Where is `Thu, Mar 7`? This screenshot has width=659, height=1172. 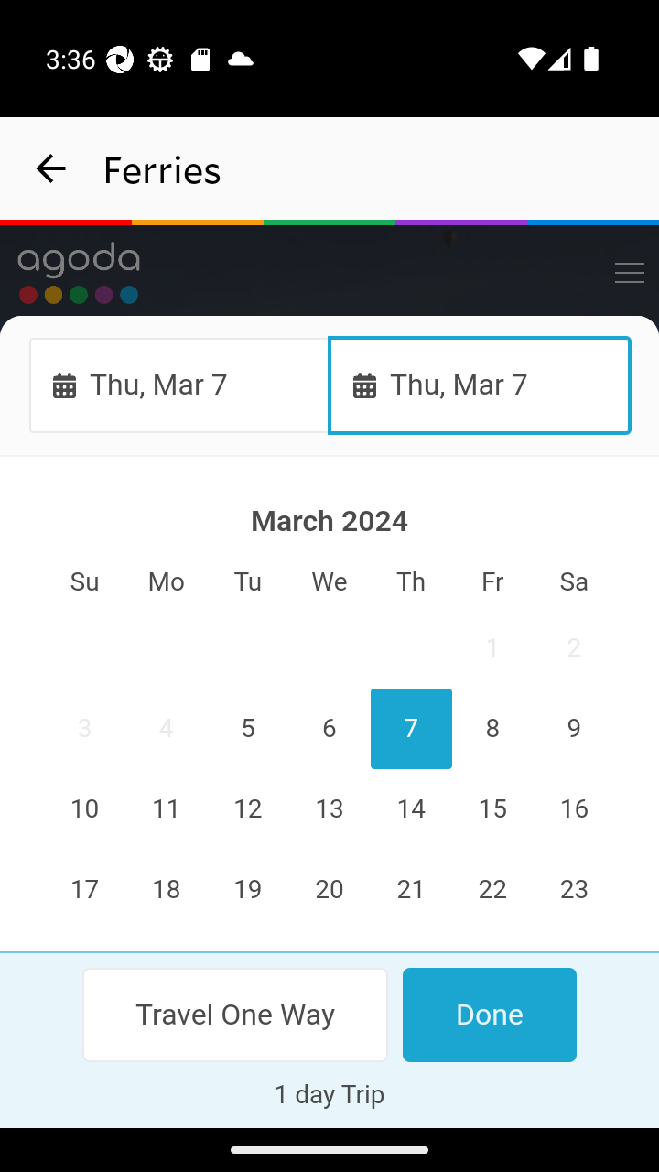
Thu, Mar 7 is located at coordinates (179, 385).